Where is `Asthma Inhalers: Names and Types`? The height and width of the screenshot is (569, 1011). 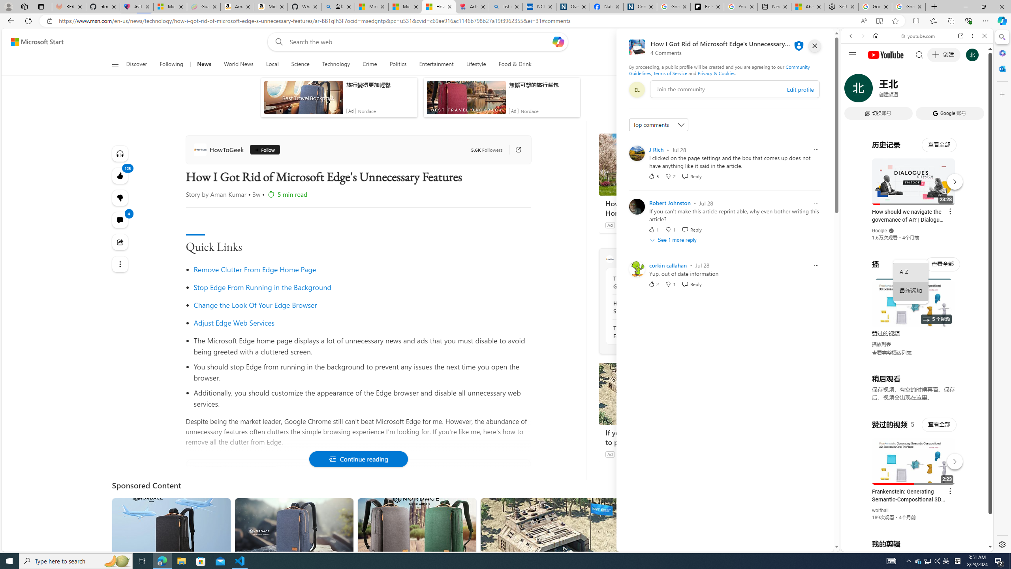 Asthma Inhalers: Names and Types is located at coordinates (136, 7).